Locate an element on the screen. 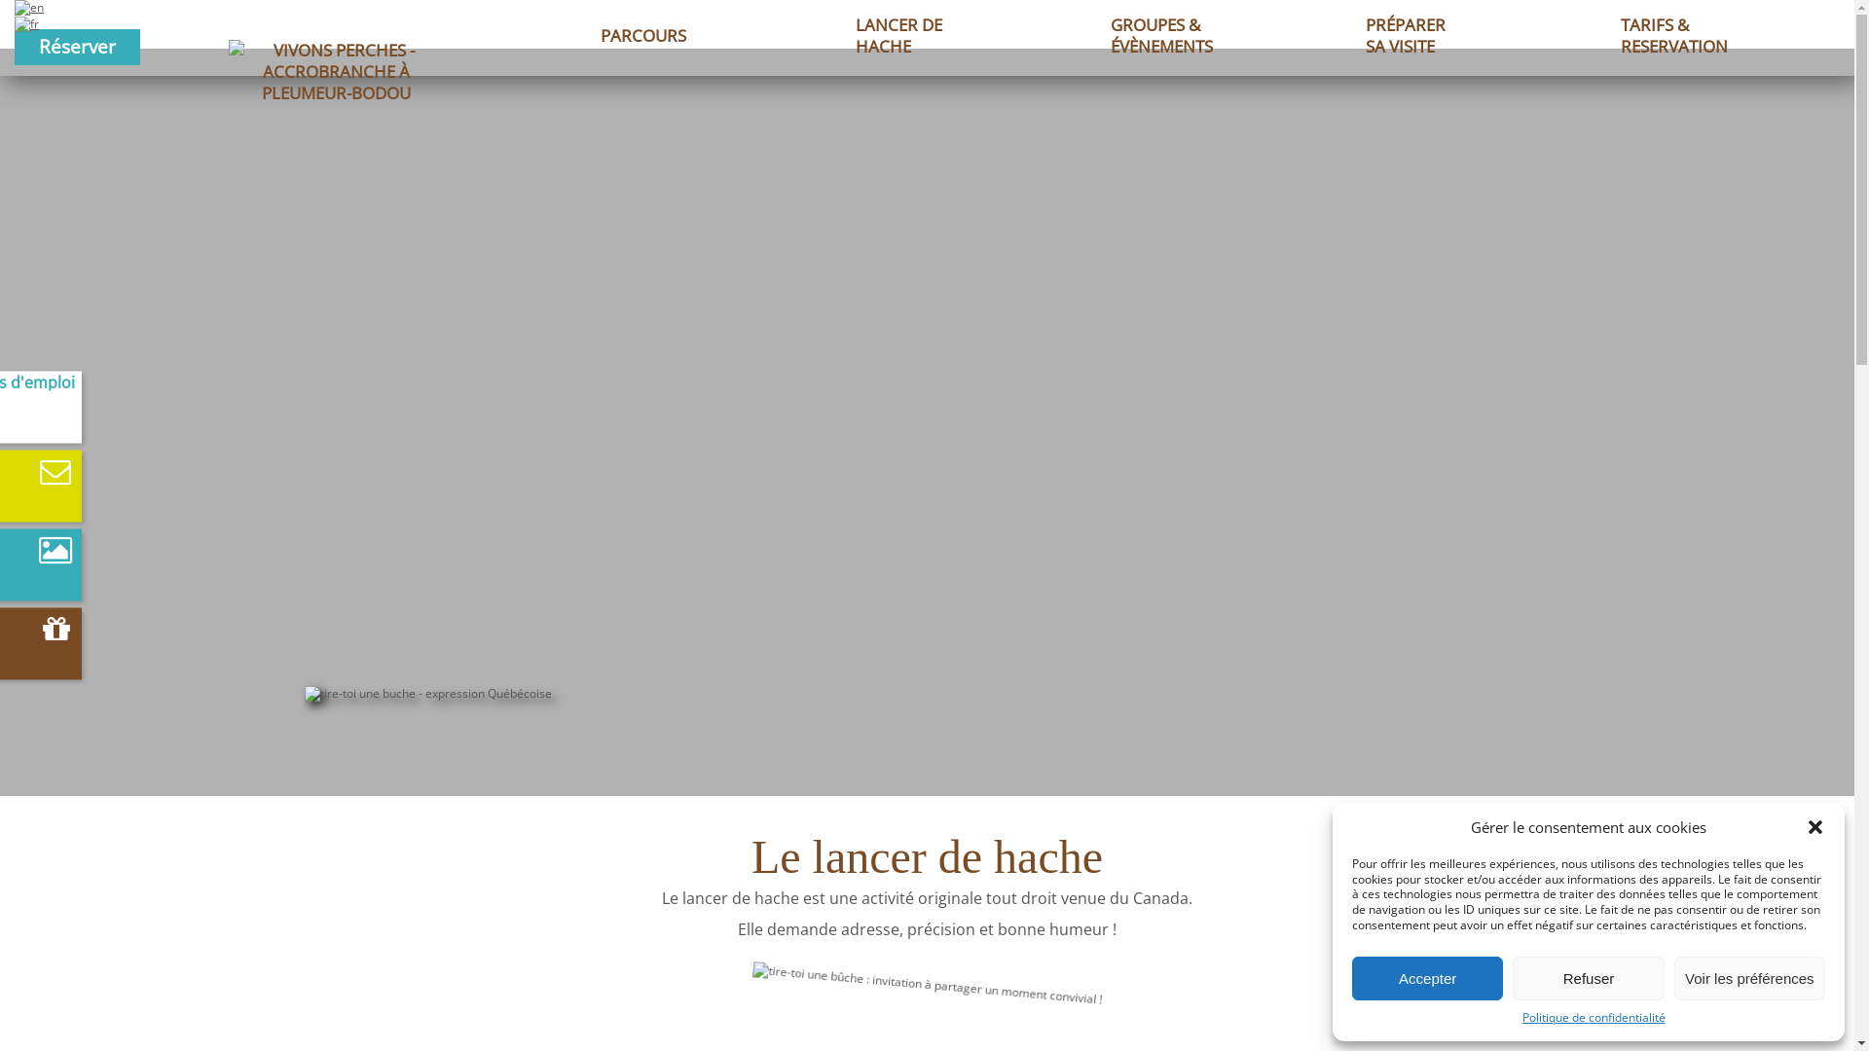  TARIFS & RESERVATION is located at coordinates (1674, 25).